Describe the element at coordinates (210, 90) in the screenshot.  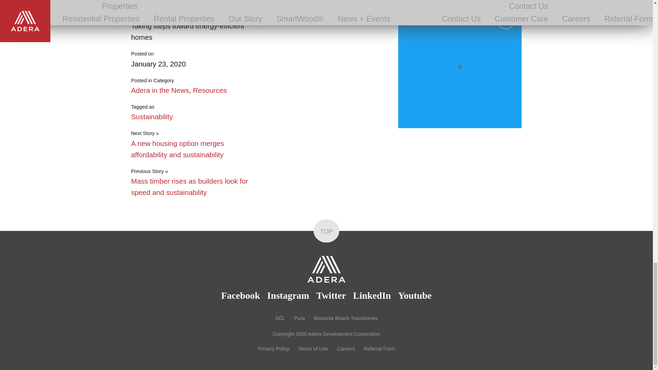
I see `View all posts in Resources` at that location.